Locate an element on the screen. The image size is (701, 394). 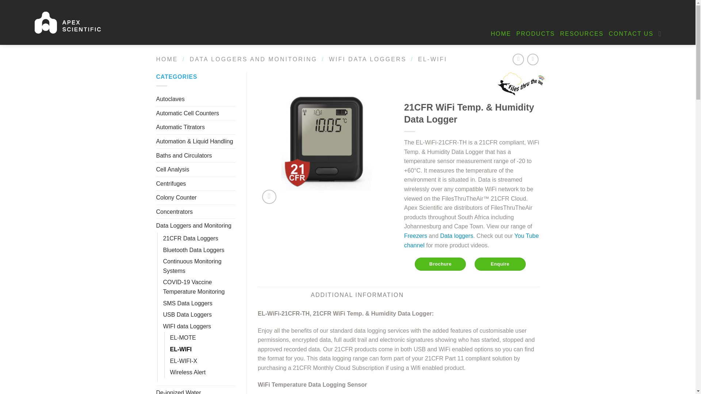
Automatic Titrators is located at coordinates (196, 127).